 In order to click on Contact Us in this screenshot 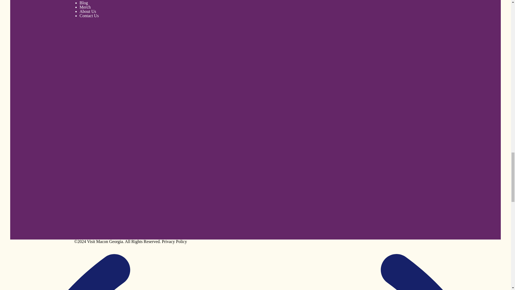, I will do `click(89, 16)`.